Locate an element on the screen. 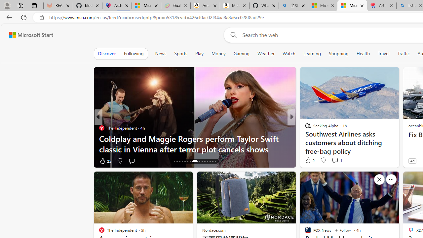 This screenshot has width=423, height=238. Microsoft-Report a Concern to Bing is located at coordinates (146, 6).